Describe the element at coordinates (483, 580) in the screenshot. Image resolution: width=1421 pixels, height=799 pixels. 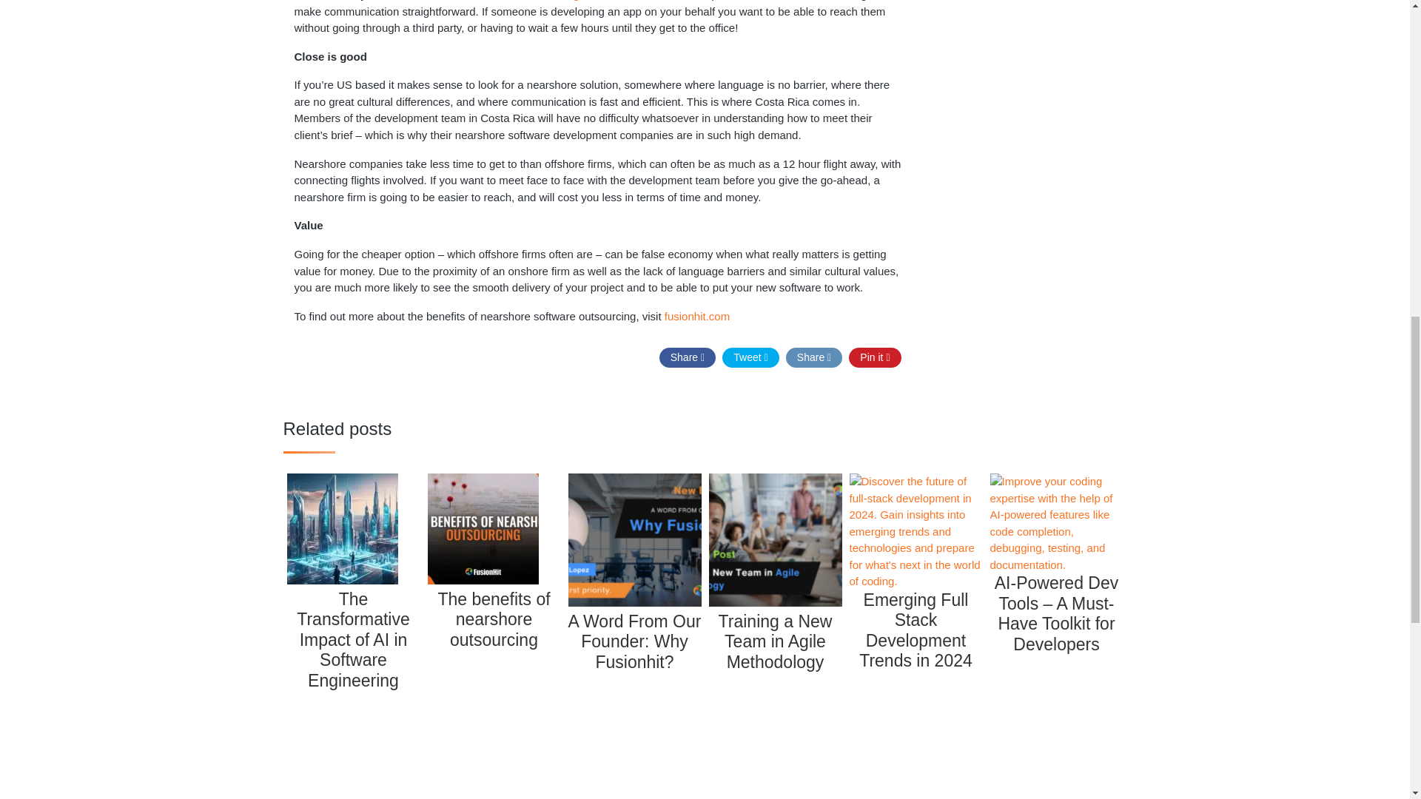
I see `The benefits of nearshore outsourcing 3` at that location.